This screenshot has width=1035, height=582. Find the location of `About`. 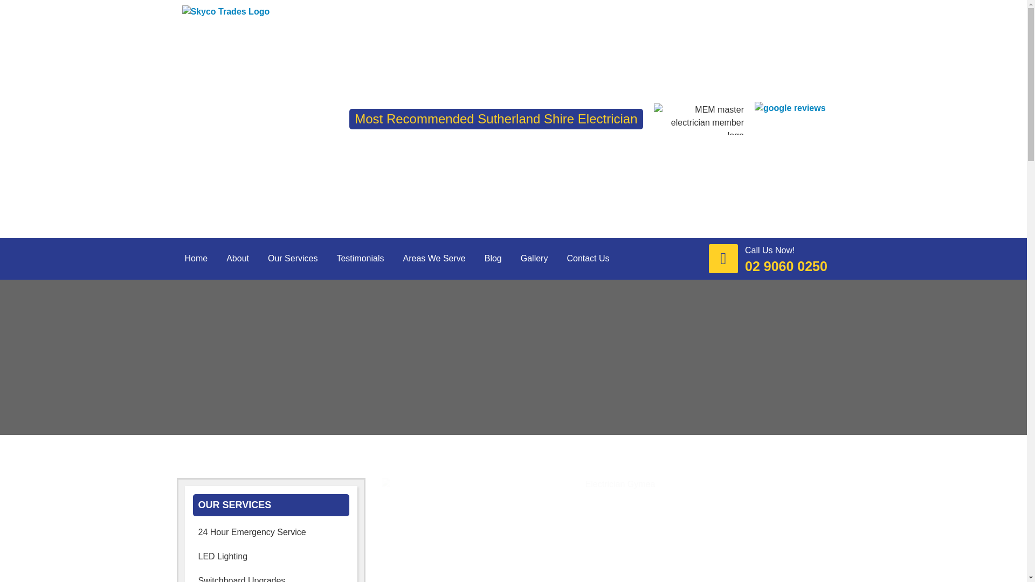

About is located at coordinates (237, 259).